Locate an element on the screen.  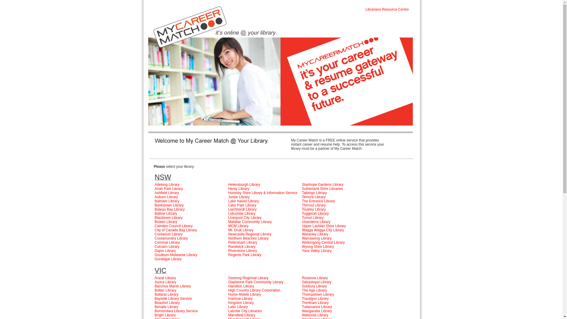
Thirroul Library is located at coordinates (314, 205).